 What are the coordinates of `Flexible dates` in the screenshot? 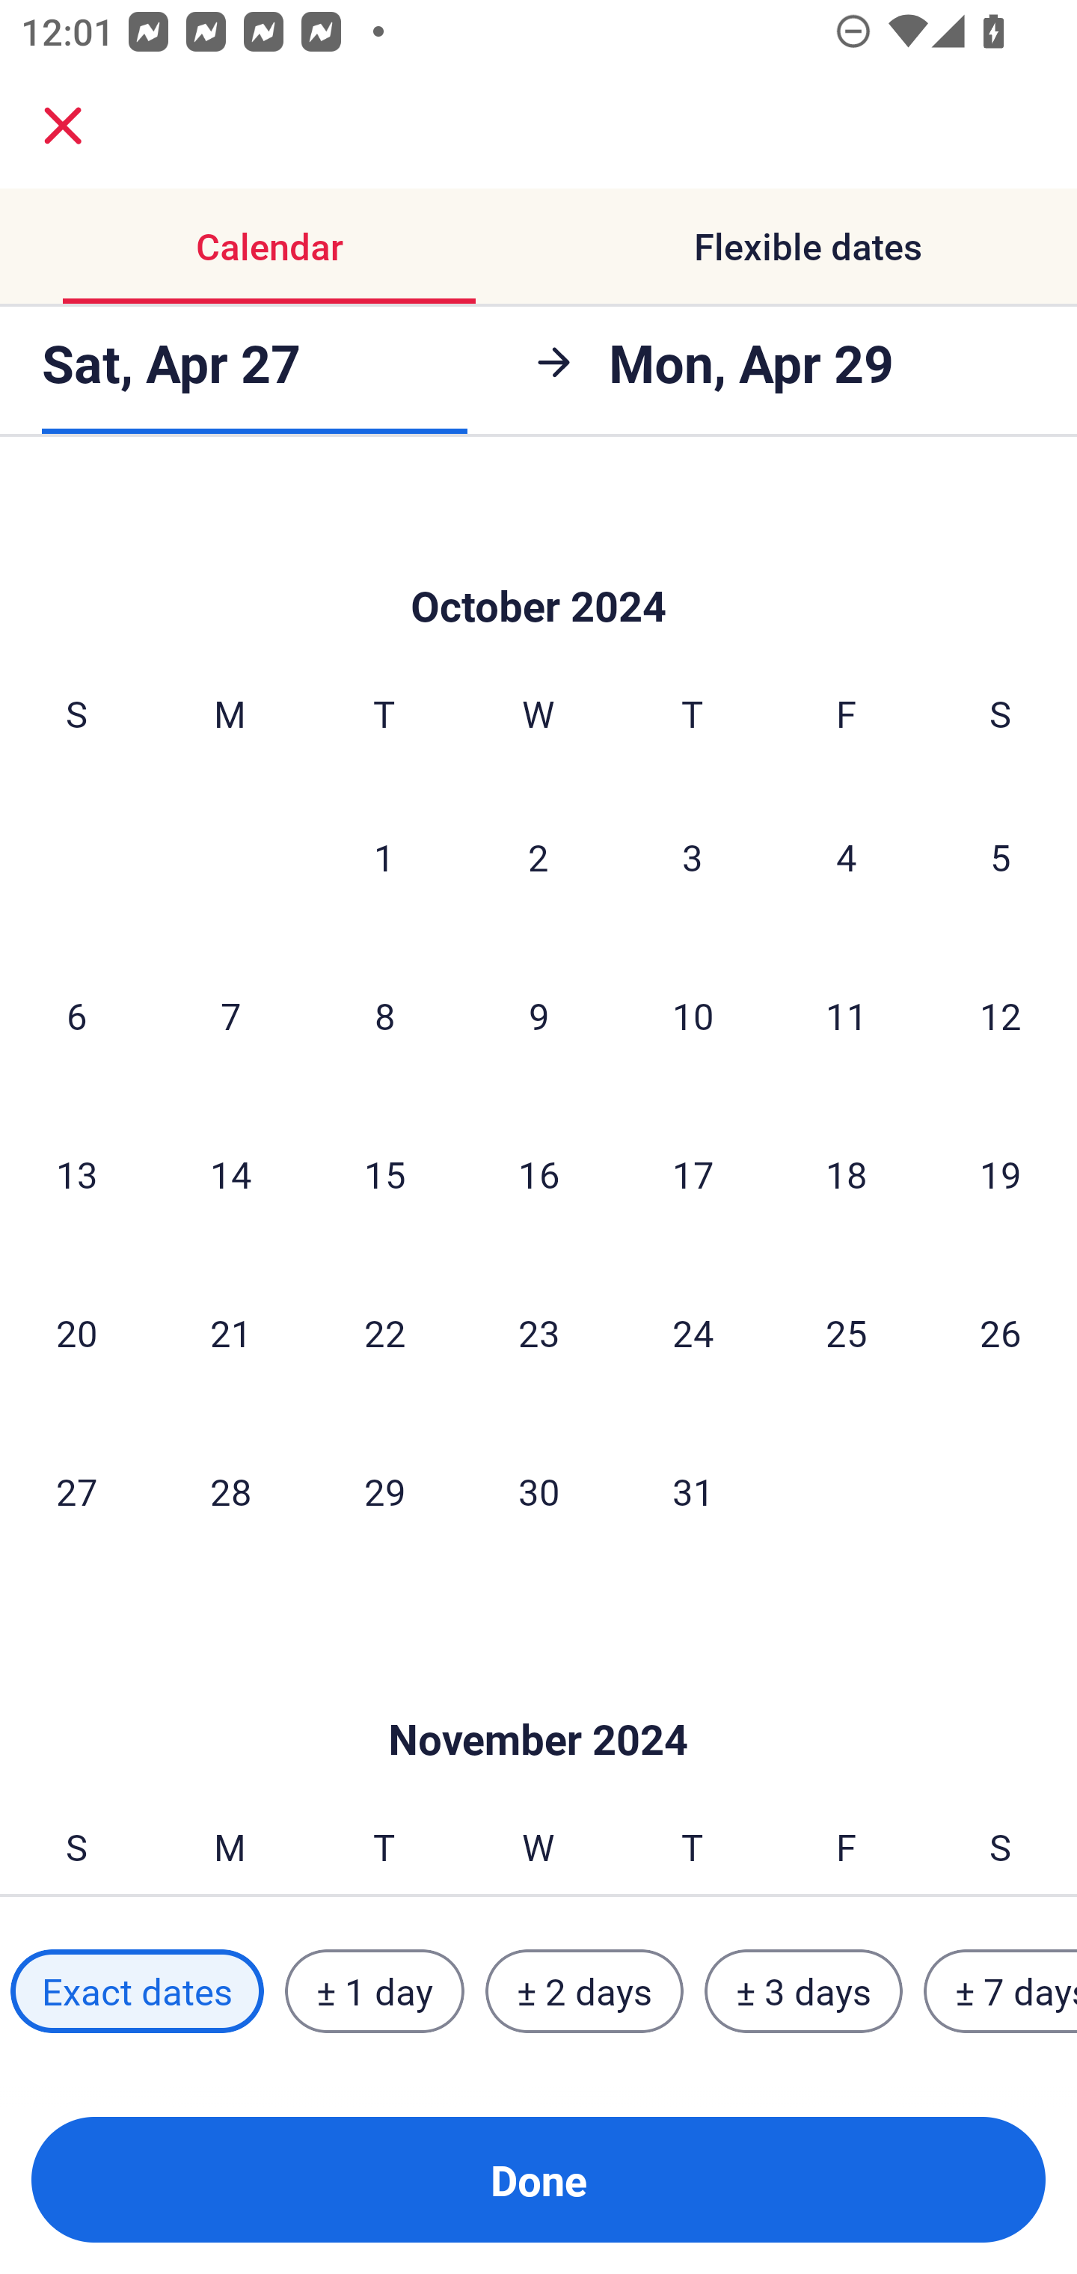 It's located at (808, 247).